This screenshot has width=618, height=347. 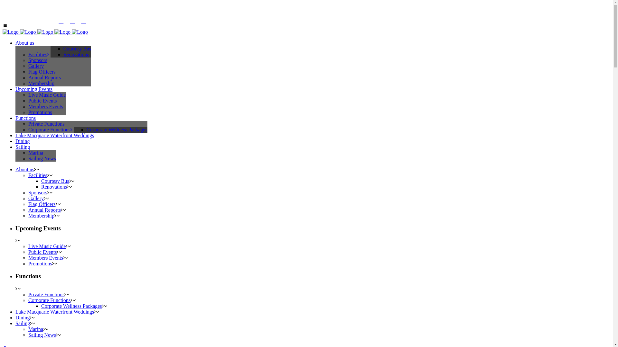 I want to click on Gallery, so click(x=36, y=199).